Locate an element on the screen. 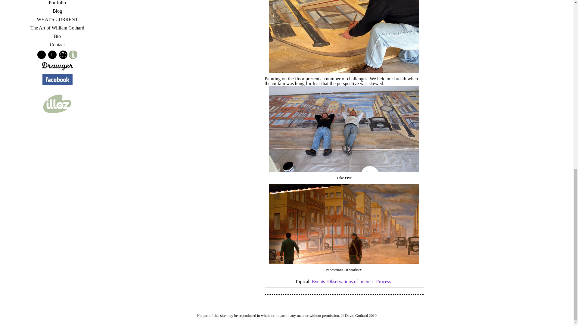 This screenshot has width=578, height=325. Process is located at coordinates (383, 281).